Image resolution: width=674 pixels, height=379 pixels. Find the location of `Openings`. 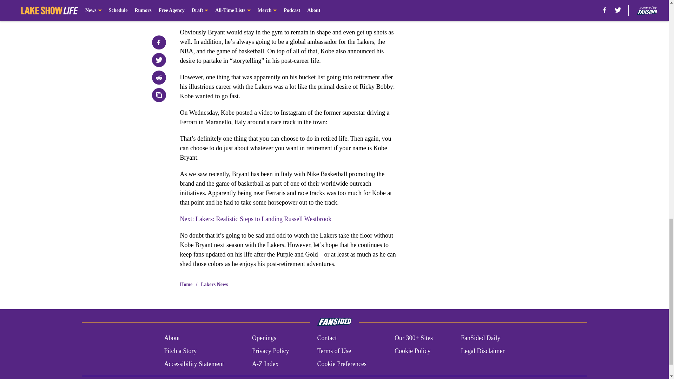

Openings is located at coordinates (264, 338).